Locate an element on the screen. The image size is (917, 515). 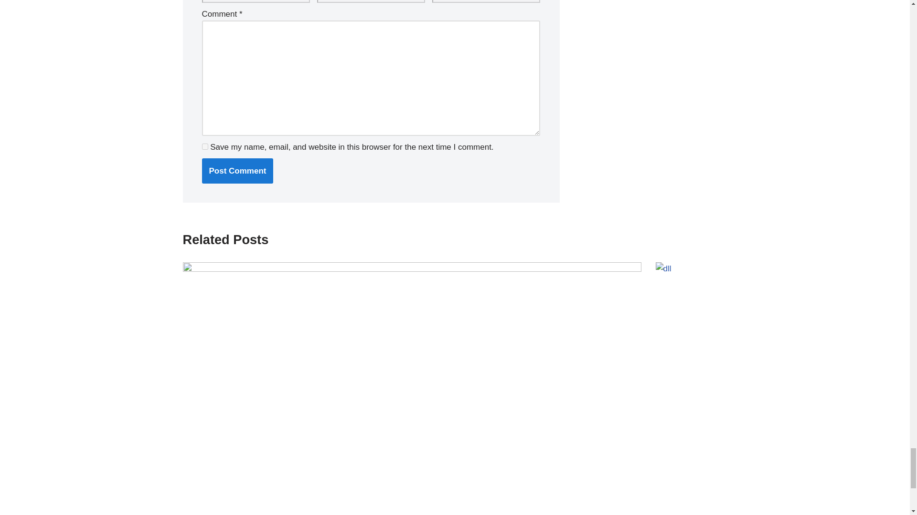
yes is located at coordinates (204, 147).